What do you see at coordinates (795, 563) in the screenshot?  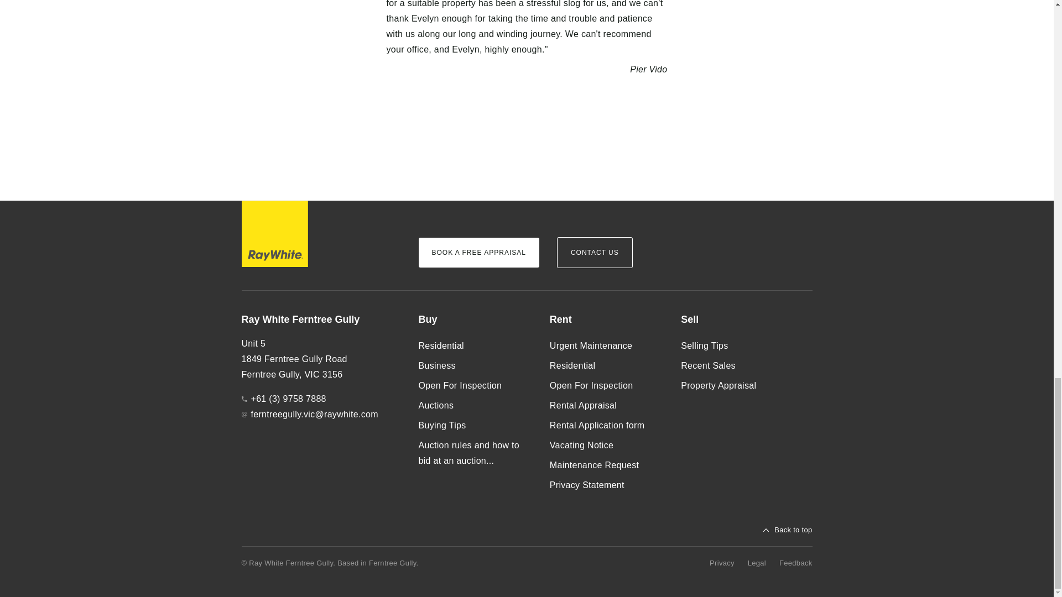 I see `Feedback` at bounding box center [795, 563].